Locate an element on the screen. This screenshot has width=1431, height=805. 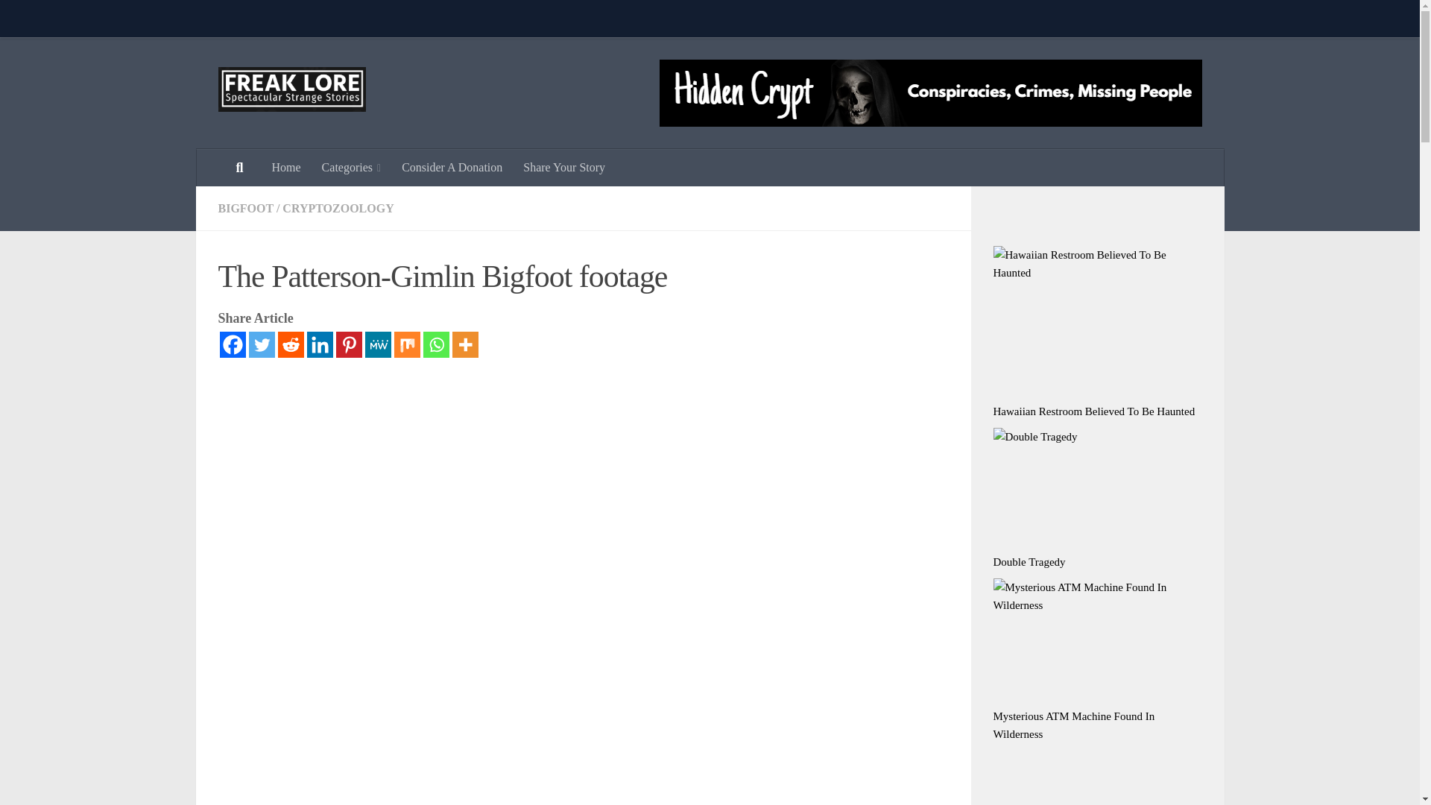
Facebook is located at coordinates (231, 344).